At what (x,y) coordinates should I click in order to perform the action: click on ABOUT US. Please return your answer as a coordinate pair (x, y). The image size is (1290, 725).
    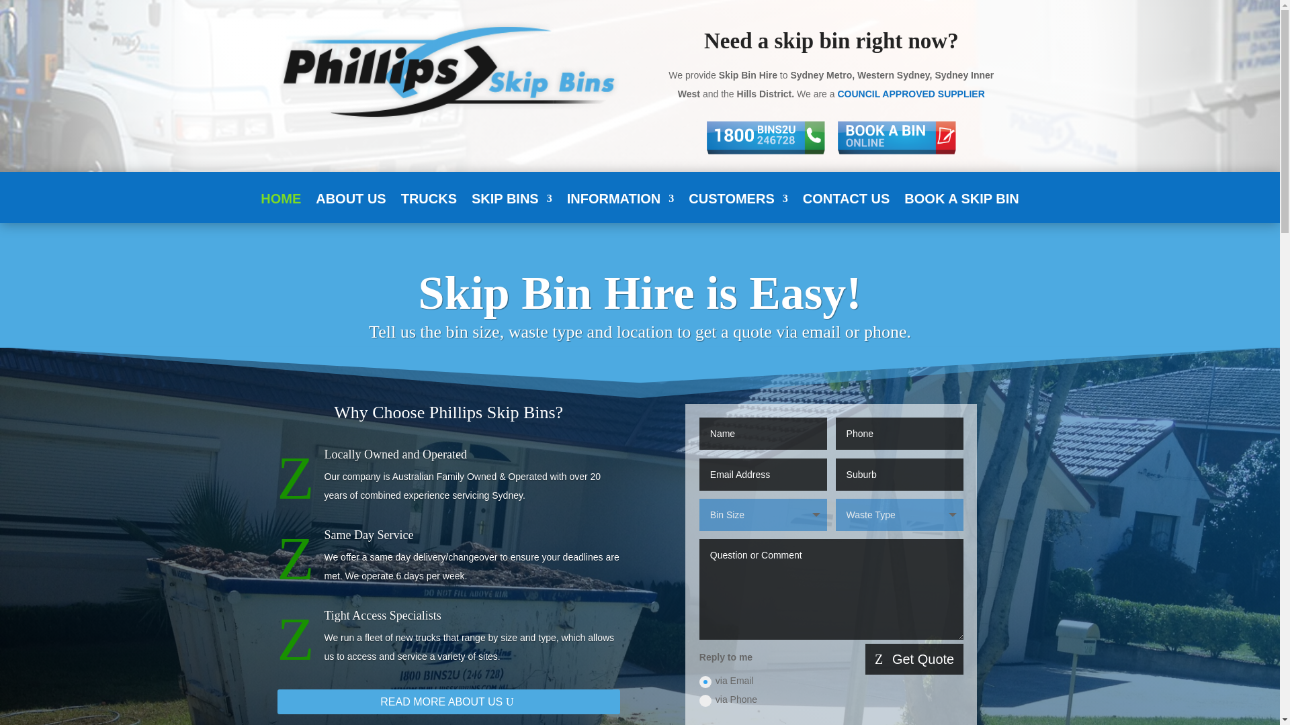
    Looking at the image, I should click on (351, 208).